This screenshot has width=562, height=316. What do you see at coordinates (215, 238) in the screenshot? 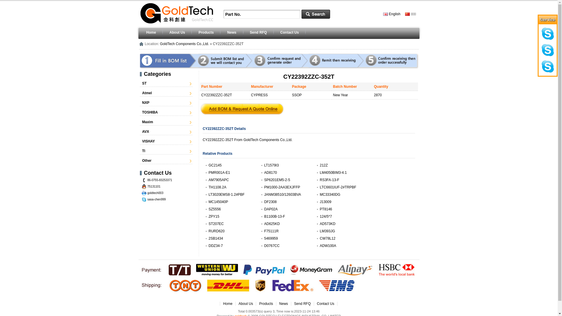
I see `2SB1434` at bounding box center [215, 238].